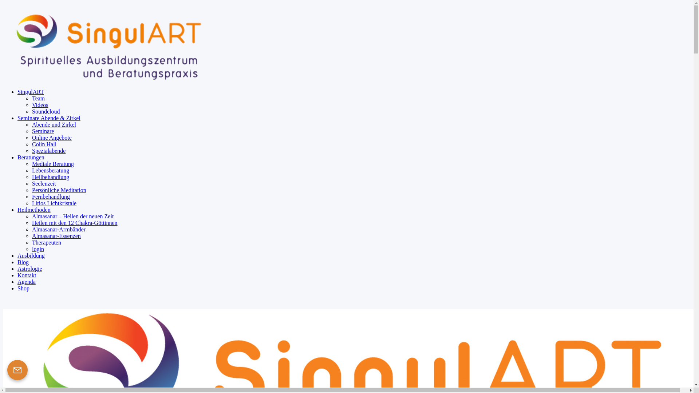 The image size is (699, 393). I want to click on Almasanar-Essenzen, so click(56, 236).